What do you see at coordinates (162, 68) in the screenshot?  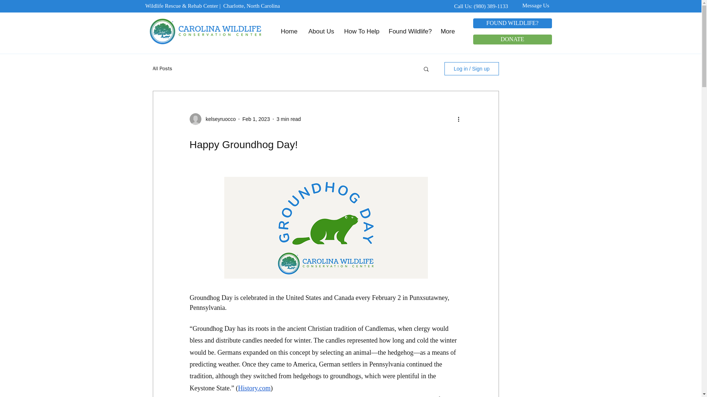 I see `All Posts` at bounding box center [162, 68].